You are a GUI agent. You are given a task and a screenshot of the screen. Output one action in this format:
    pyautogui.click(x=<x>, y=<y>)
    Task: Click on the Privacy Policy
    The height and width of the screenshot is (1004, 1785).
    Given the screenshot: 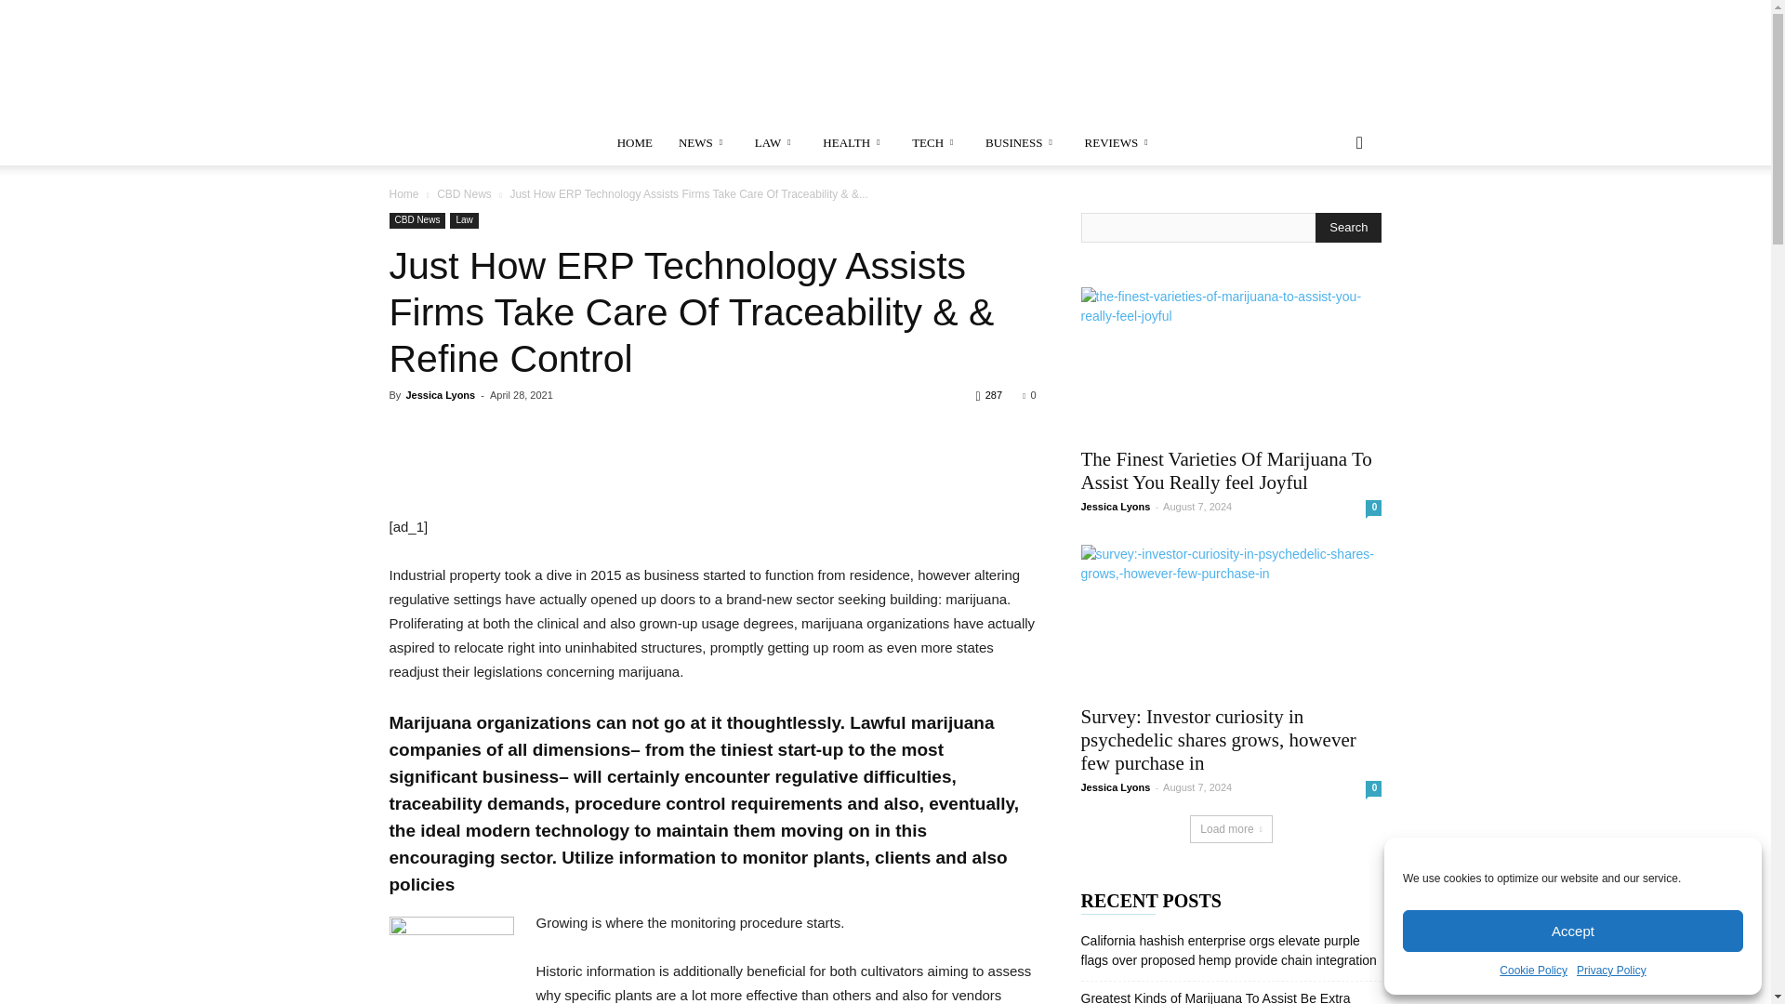 What is the action you would take?
    pyautogui.click(x=1610, y=971)
    